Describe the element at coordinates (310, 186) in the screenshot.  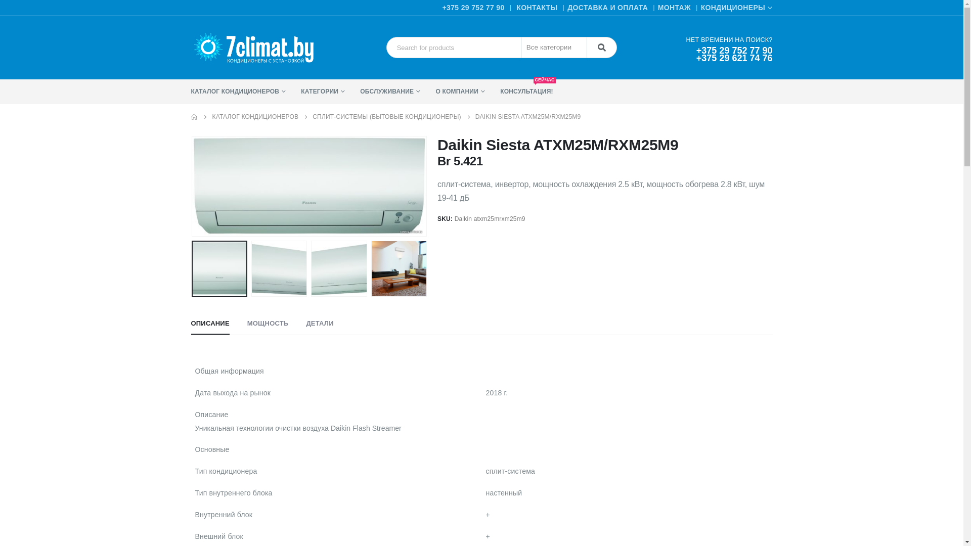
I see `Daikin-Siesta-ATXM25MRXM25M9` at that location.